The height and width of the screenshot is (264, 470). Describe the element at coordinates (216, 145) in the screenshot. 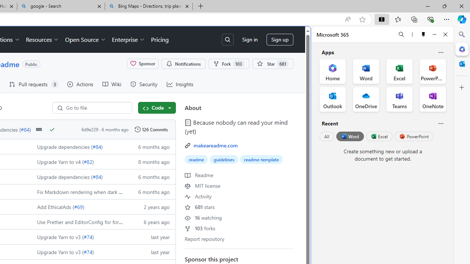

I see `makeareadme.com` at that location.